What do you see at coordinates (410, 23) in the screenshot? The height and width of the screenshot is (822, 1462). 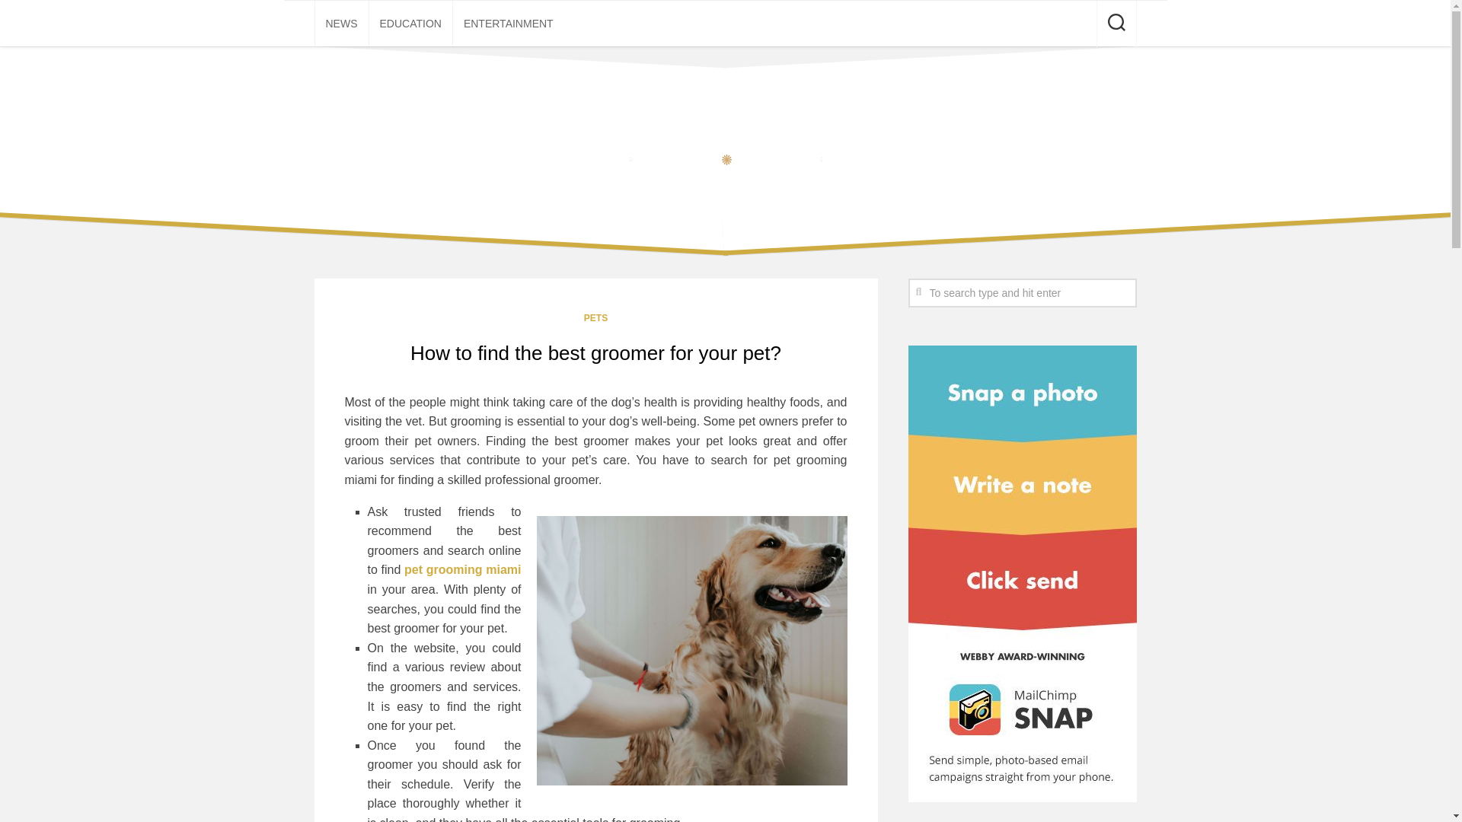 I see `EDUCATION` at bounding box center [410, 23].